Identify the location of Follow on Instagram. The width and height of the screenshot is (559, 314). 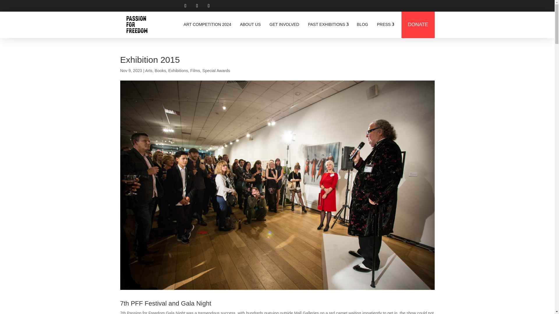
(208, 6).